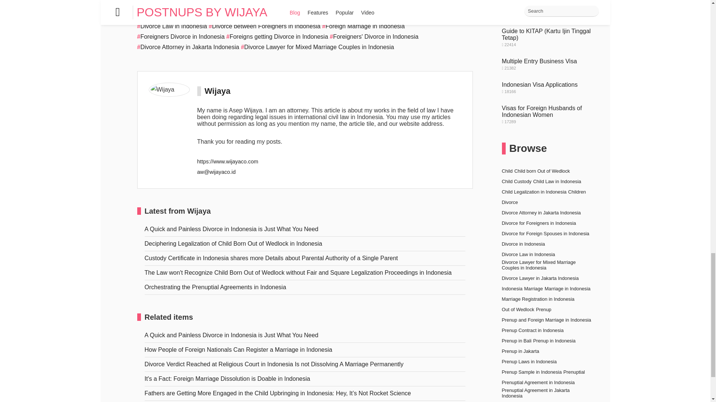 The width and height of the screenshot is (716, 402). What do you see at coordinates (299, 16) in the screenshot?
I see `Divorce Procedures in Indonesia` at bounding box center [299, 16].